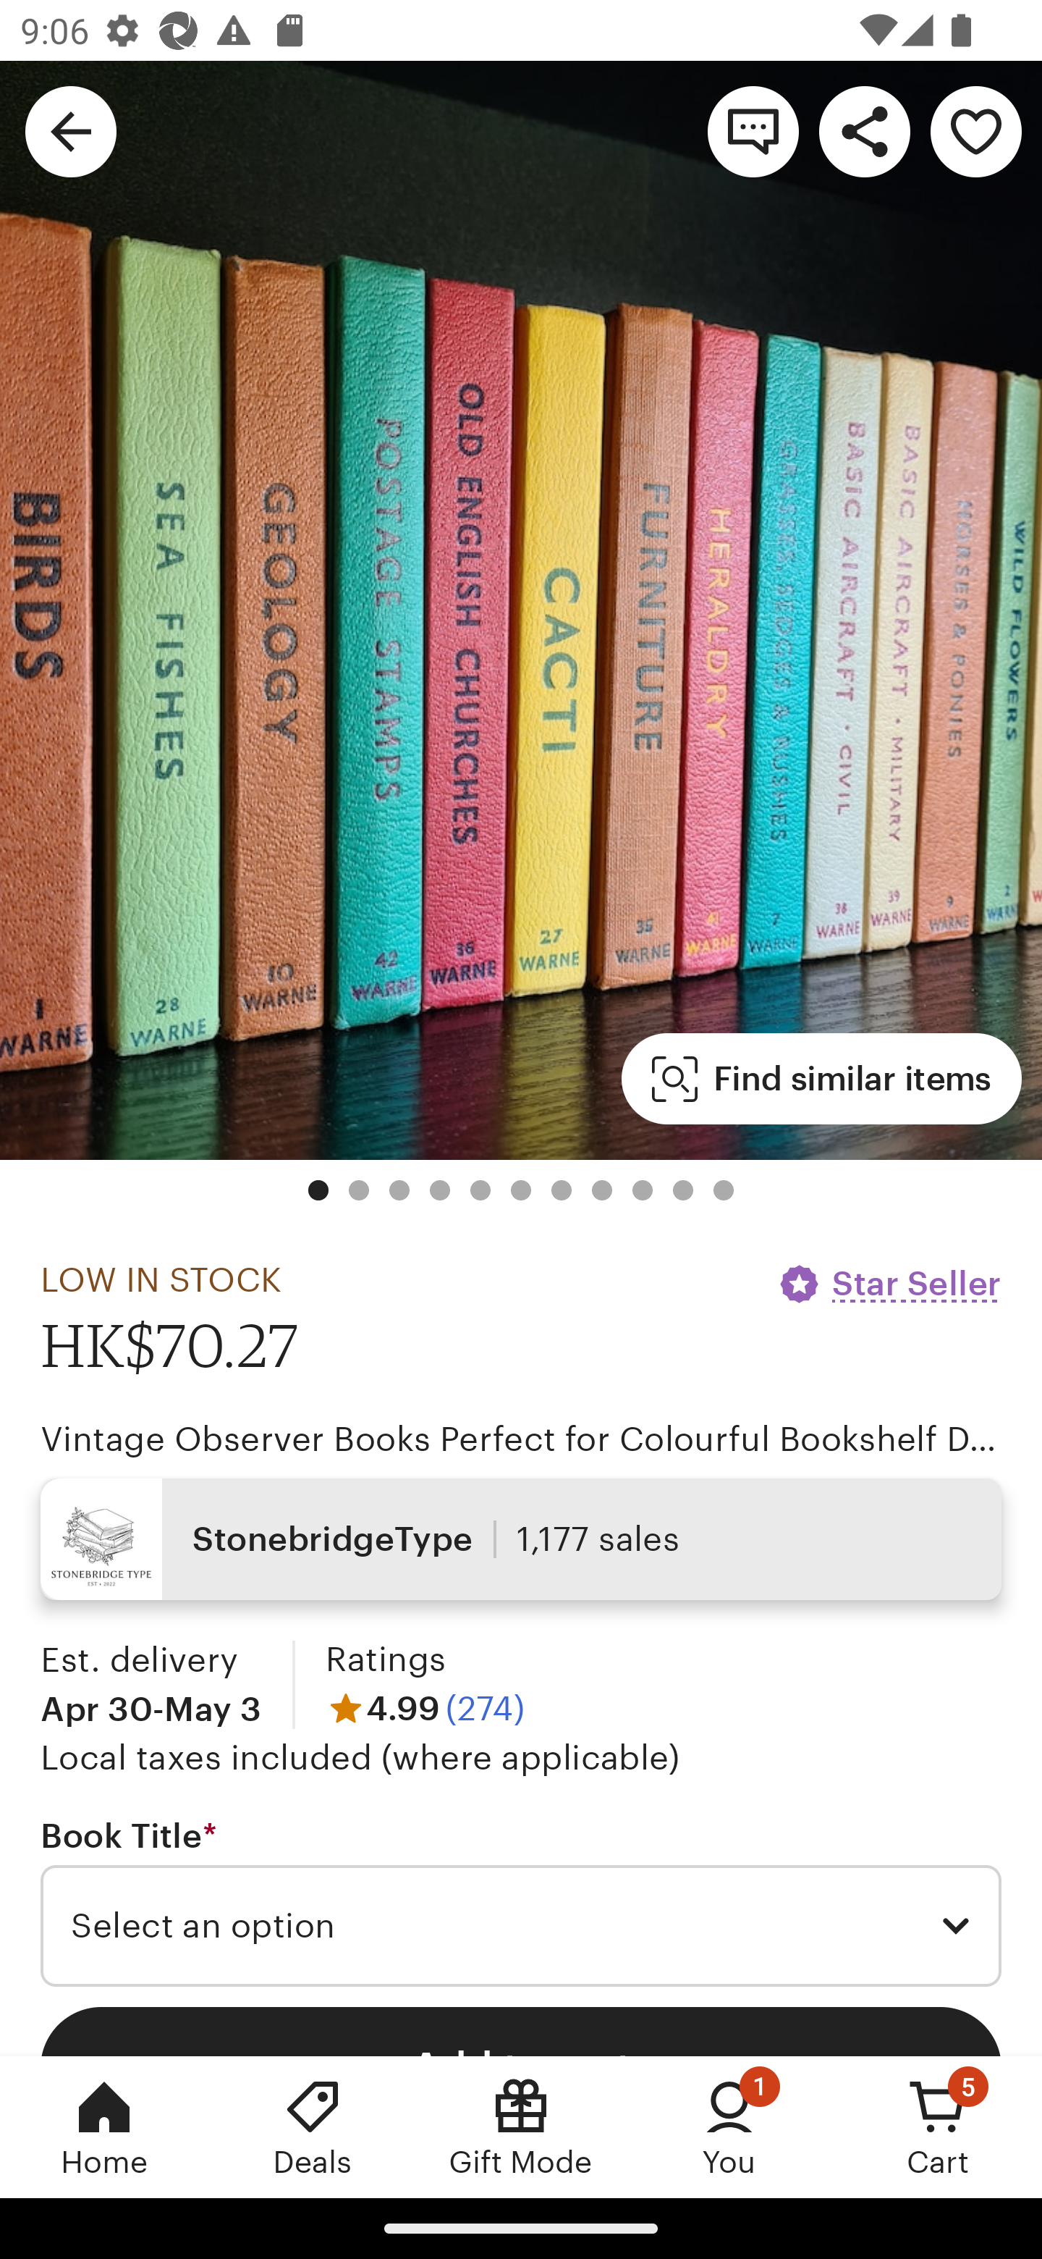 The image size is (1042, 2259). Describe the element at coordinates (729, 2127) in the screenshot. I see `You, 1 new notification You` at that location.